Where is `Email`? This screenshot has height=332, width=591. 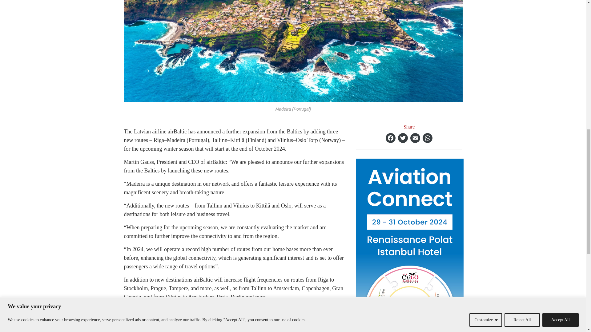 Email is located at coordinates (415, 138).